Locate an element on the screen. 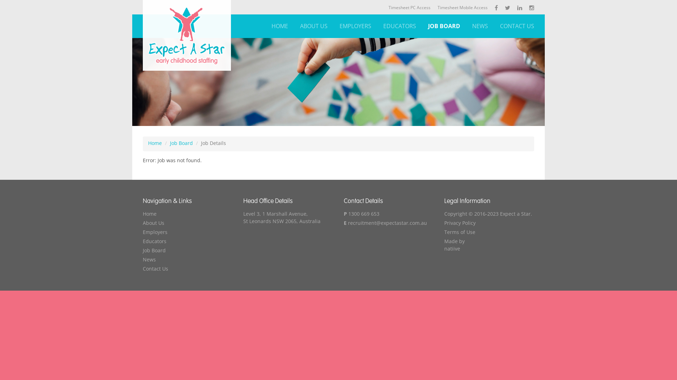 The height and width of the screenshot is (380, 677). Twitter is located at coordinates (508, 7).